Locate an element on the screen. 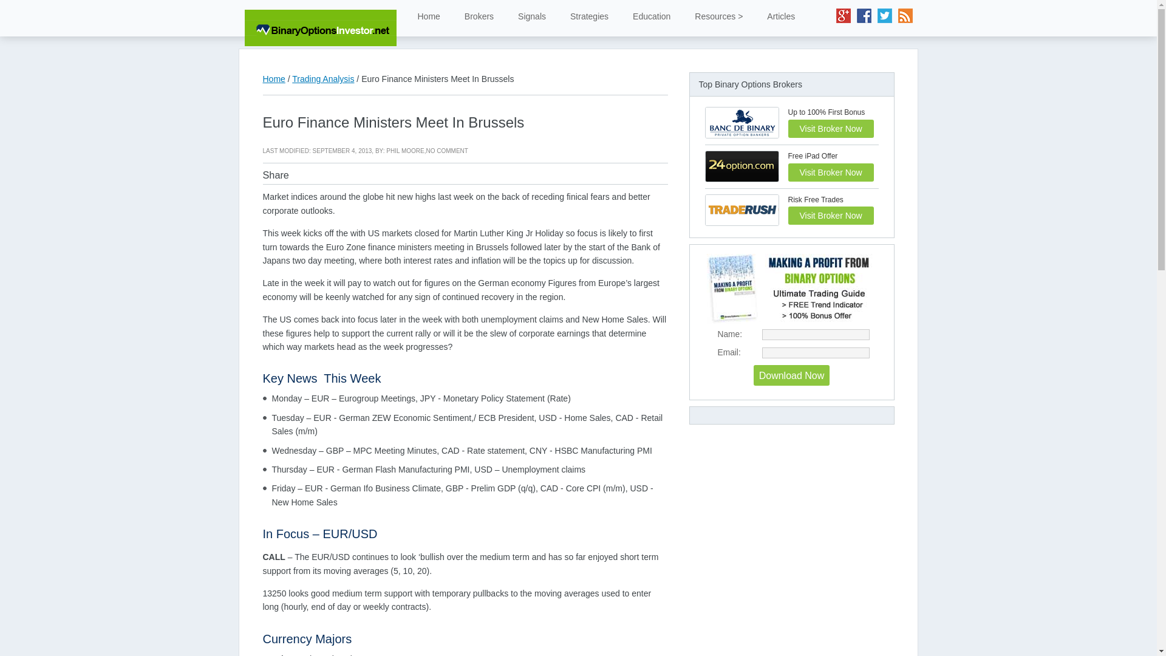 The height and width of the screenshot is (656, 1166). Google Plus is located at coordinates (843, 16).